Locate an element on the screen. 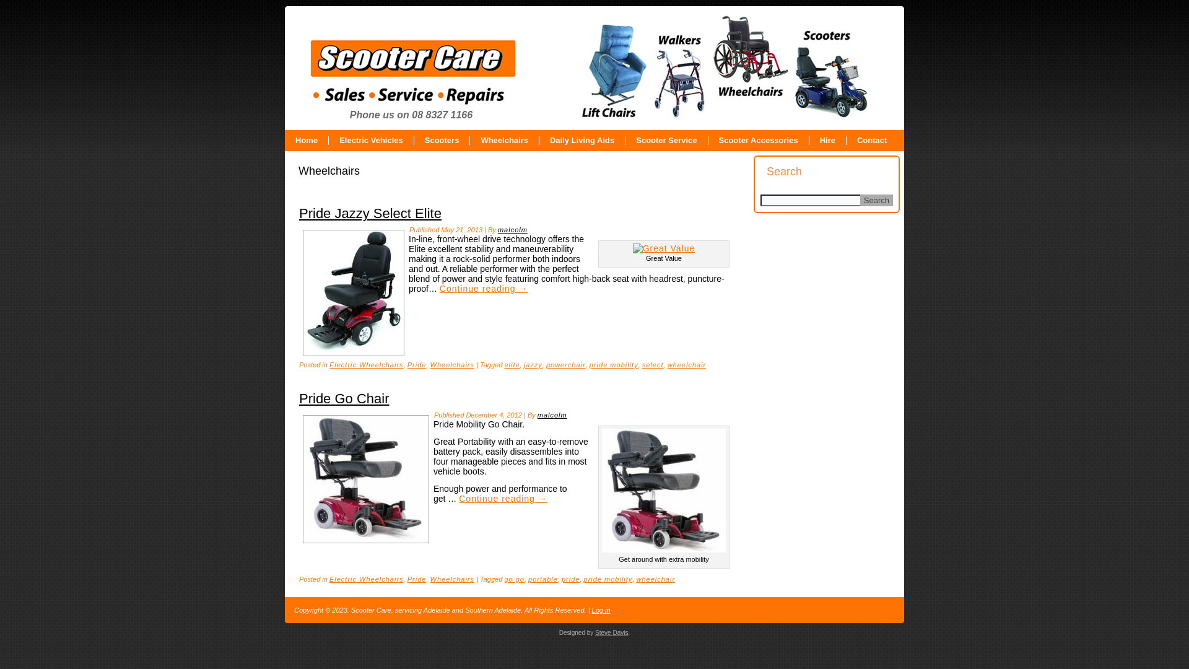  Home is located at coordinates (307, 141).